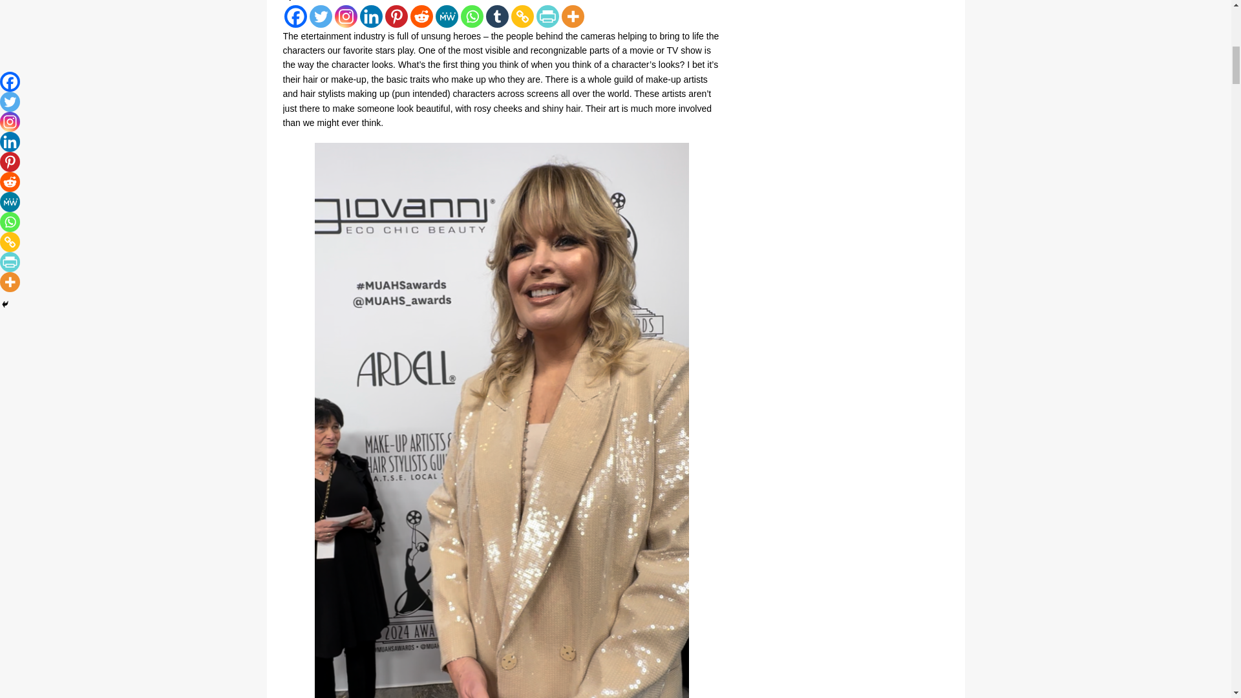 The width and height of the screenshot is (1241, 698). Describe the element at coordinates (371, 16) in the screenshot. I see `Linkedin` at that location.